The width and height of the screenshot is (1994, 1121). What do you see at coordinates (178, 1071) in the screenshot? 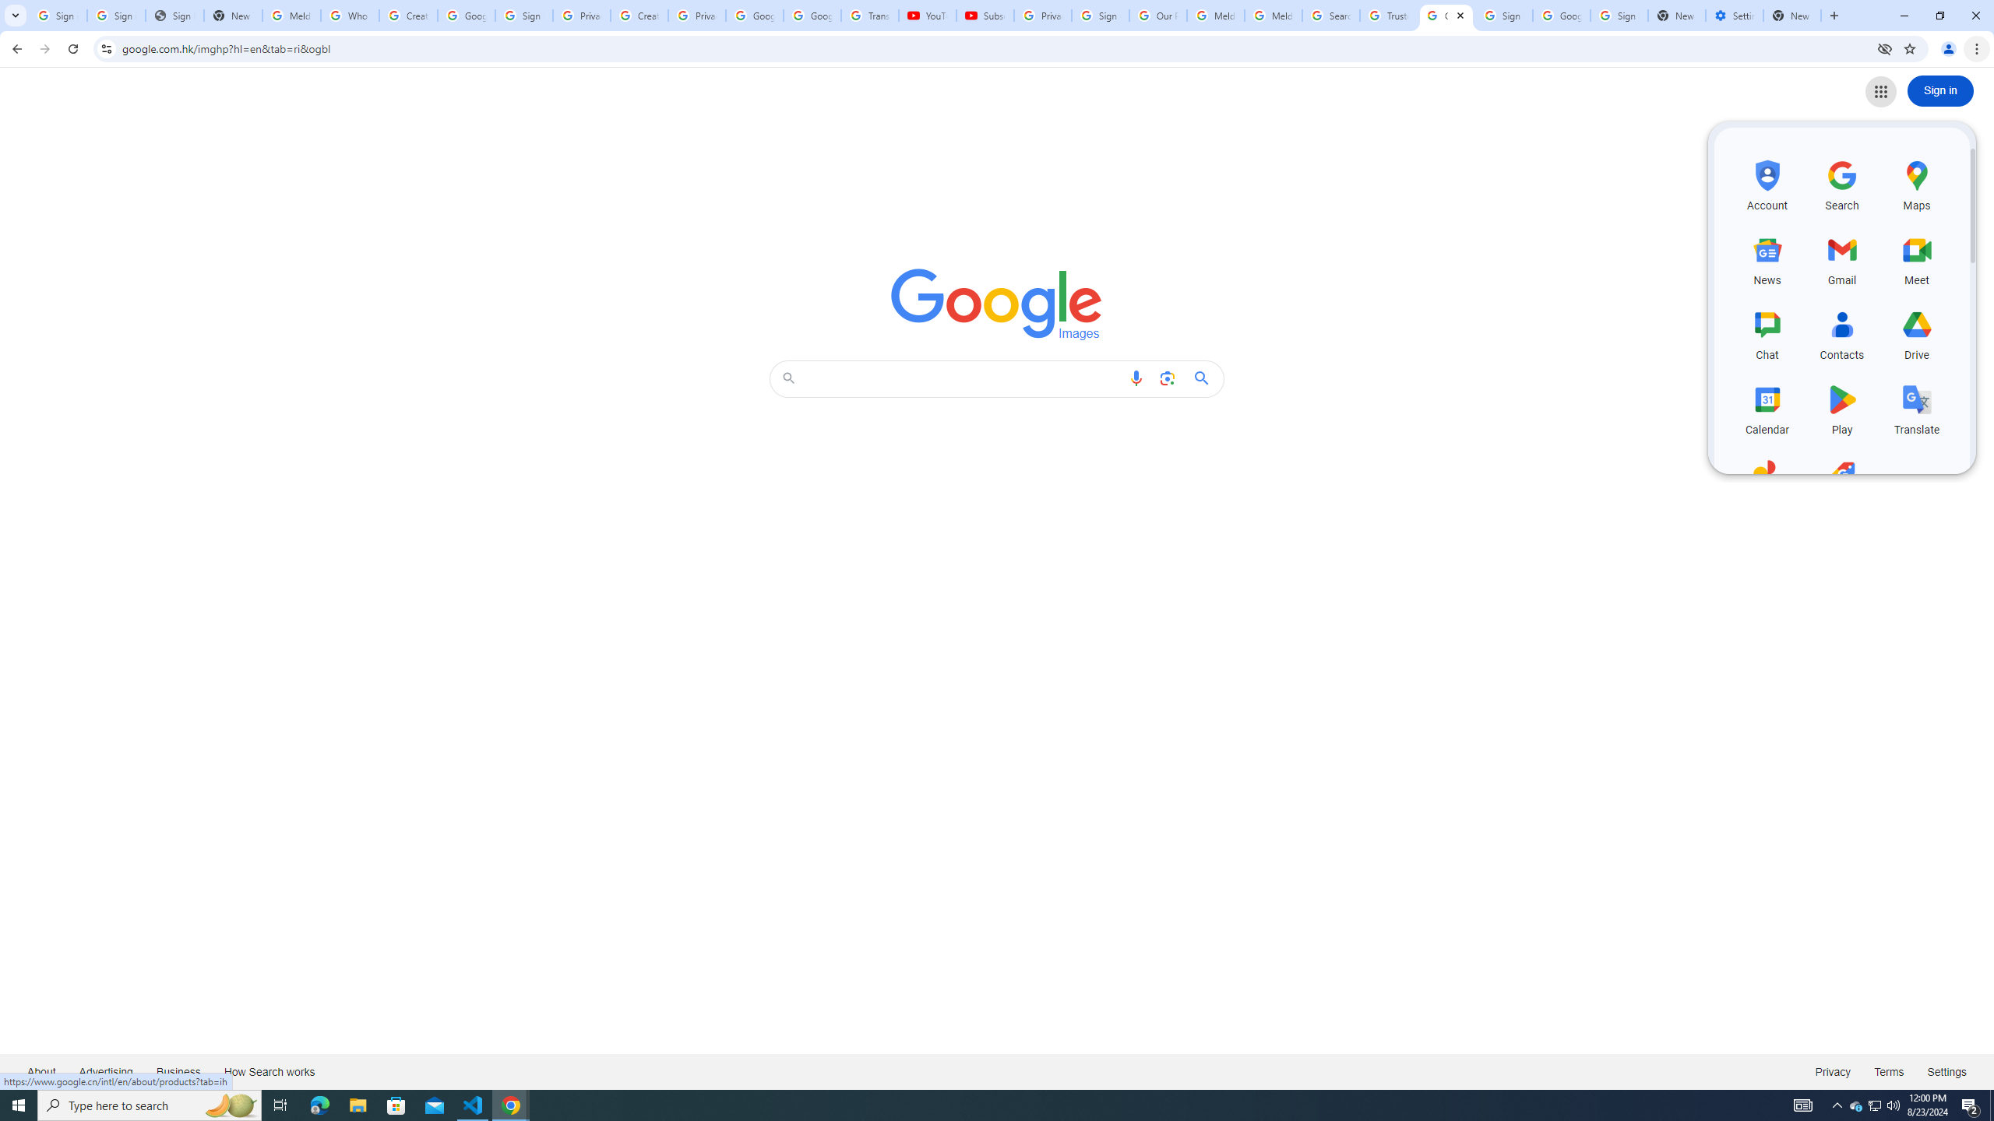
I see `Business` at bounding box center [178, 1071].